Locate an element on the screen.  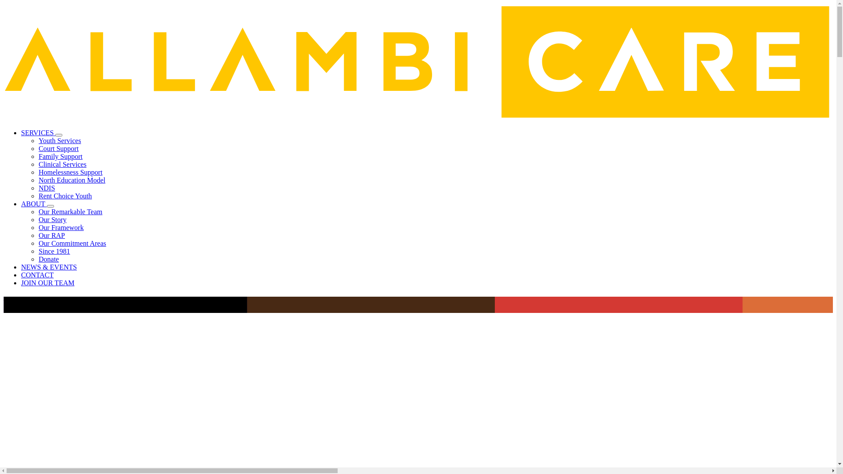
Our Remarkable Team is located at coordinates (70, 212).